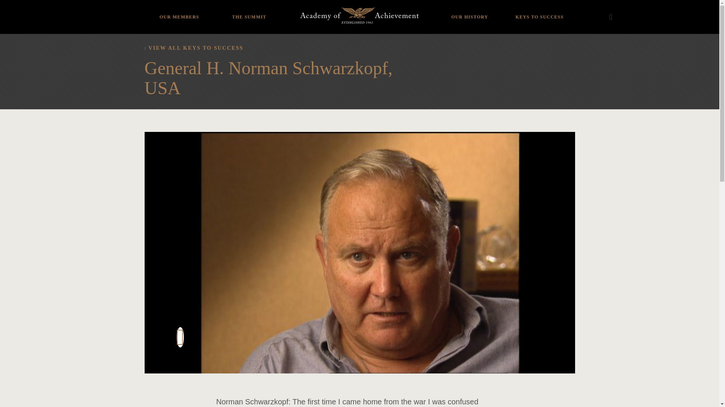 This screenshot has height=407, width=725. What do you see at coordinates (470, 11) in the screenshot?
I see `OUR HISTORY` at bounding box center [470, 11].